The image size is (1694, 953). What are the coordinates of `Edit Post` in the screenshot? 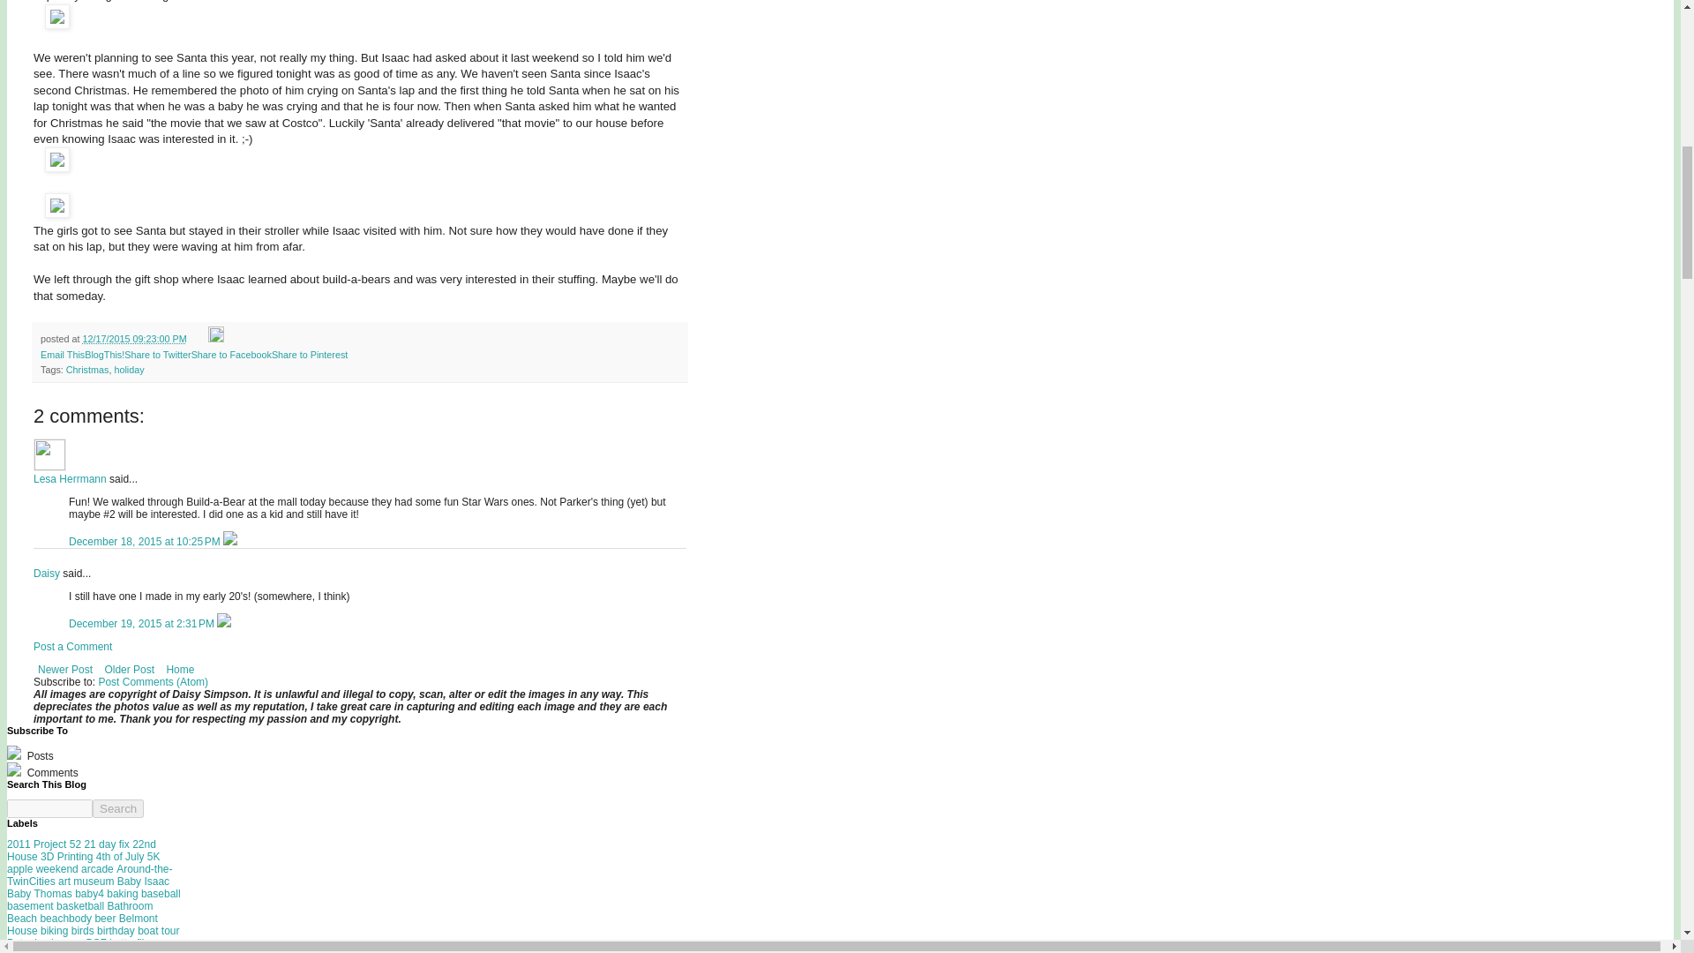 It's located at (215, 339).